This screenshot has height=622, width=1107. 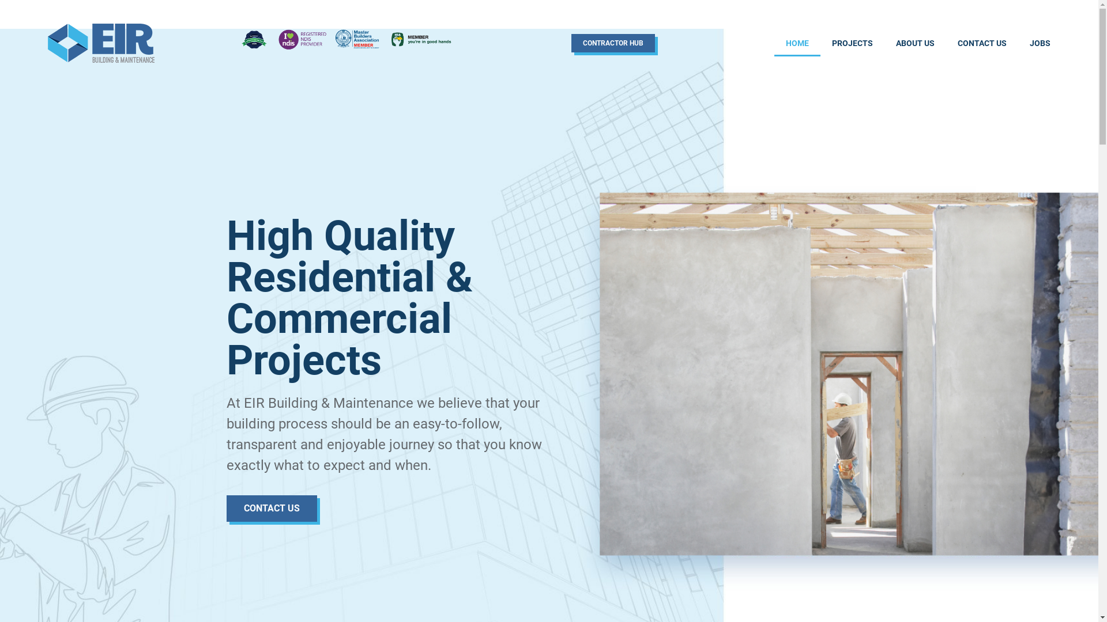 I want to click on CONTRACTOR HUB, so click(x=613, y=43).